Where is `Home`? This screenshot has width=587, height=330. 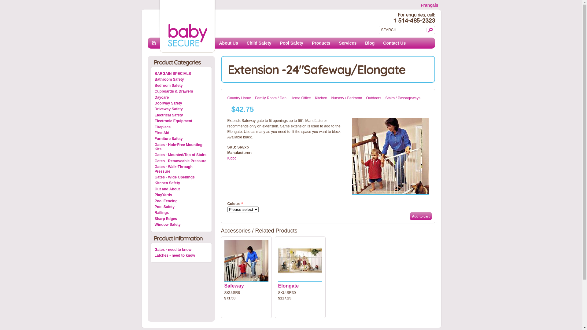
Home is located at coordinates (157, 46).